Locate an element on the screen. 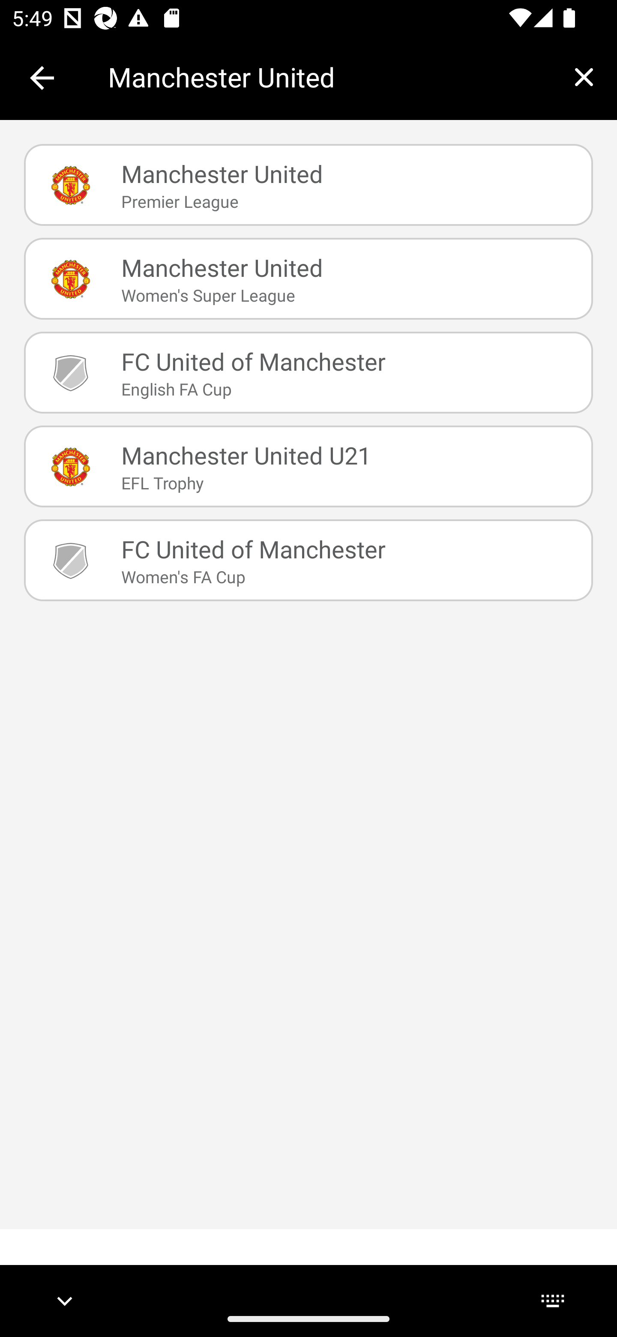  Collapse is located at coordinates (42, 78).